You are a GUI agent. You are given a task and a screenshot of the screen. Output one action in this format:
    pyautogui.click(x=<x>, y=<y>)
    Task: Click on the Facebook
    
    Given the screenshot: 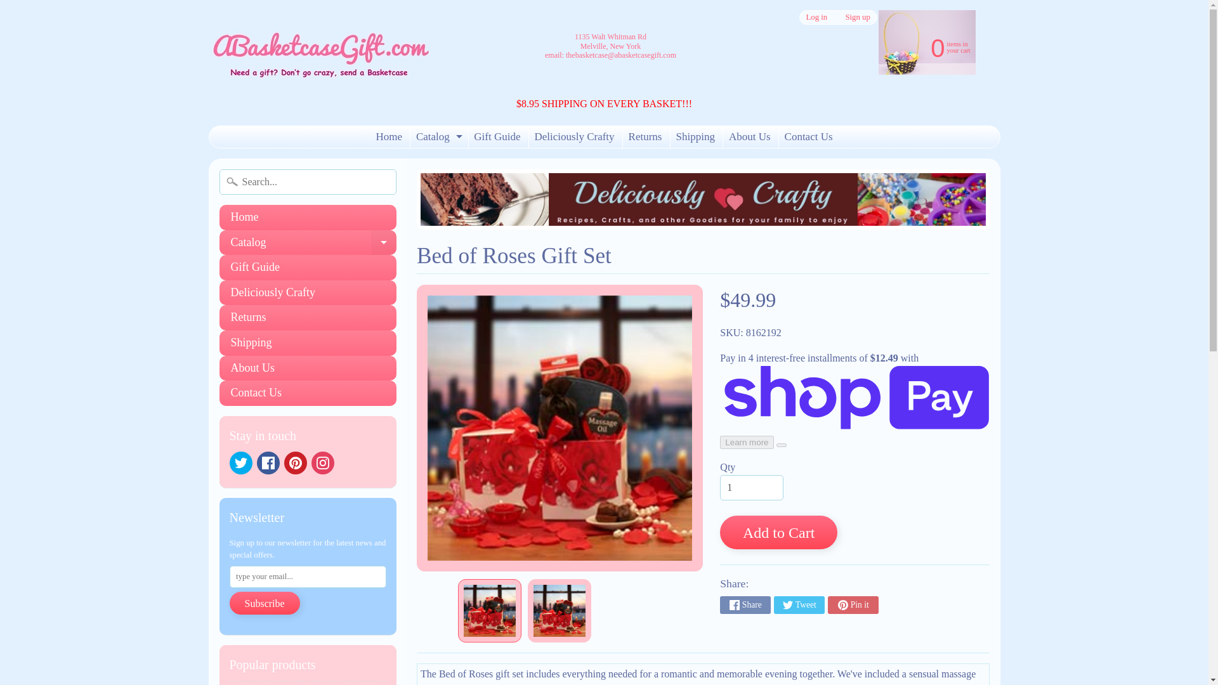 What is the action you would take?
    pyautogui.click(x=308, y=682)
    